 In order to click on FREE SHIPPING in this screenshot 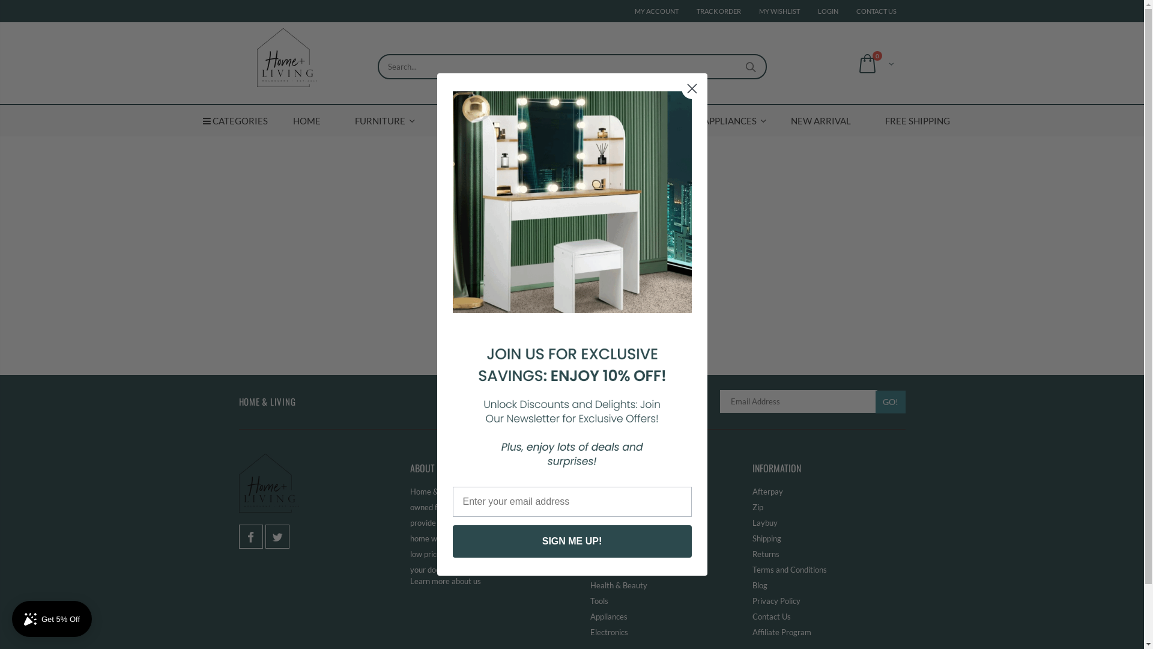, I will do `click(918, 121)`.